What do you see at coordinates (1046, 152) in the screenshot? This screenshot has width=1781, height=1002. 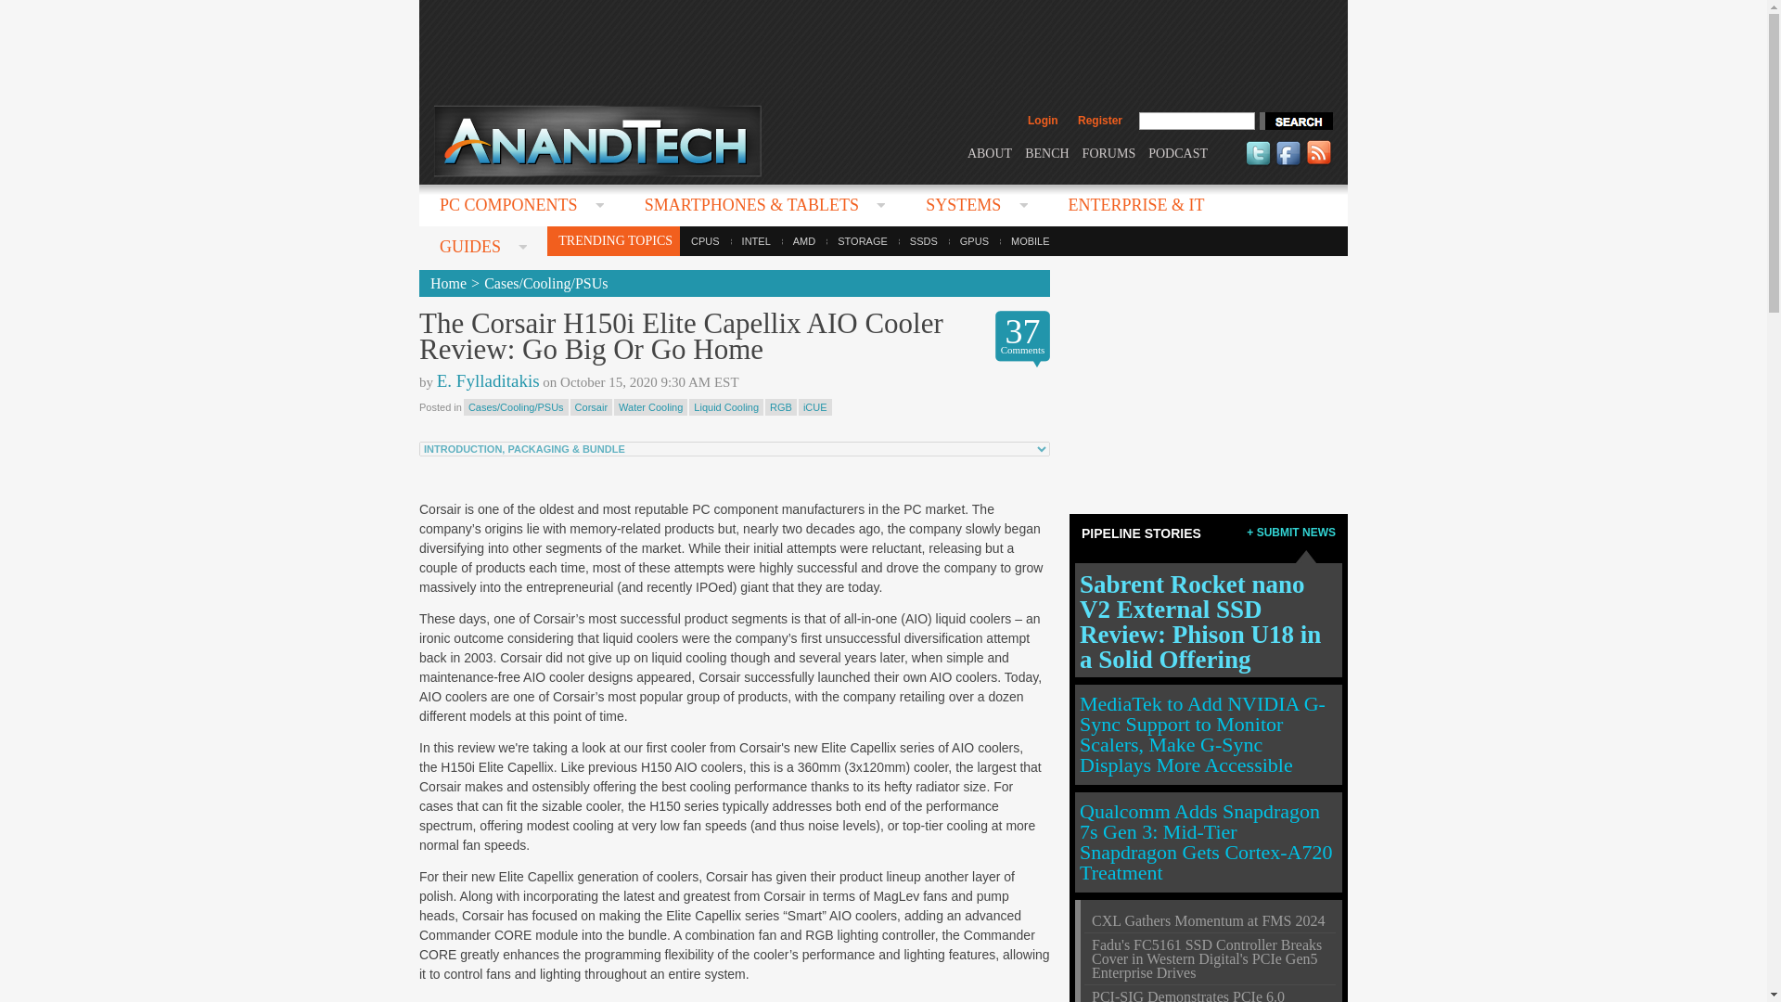 I see `BENCH` at bounding box center [1046, 152].